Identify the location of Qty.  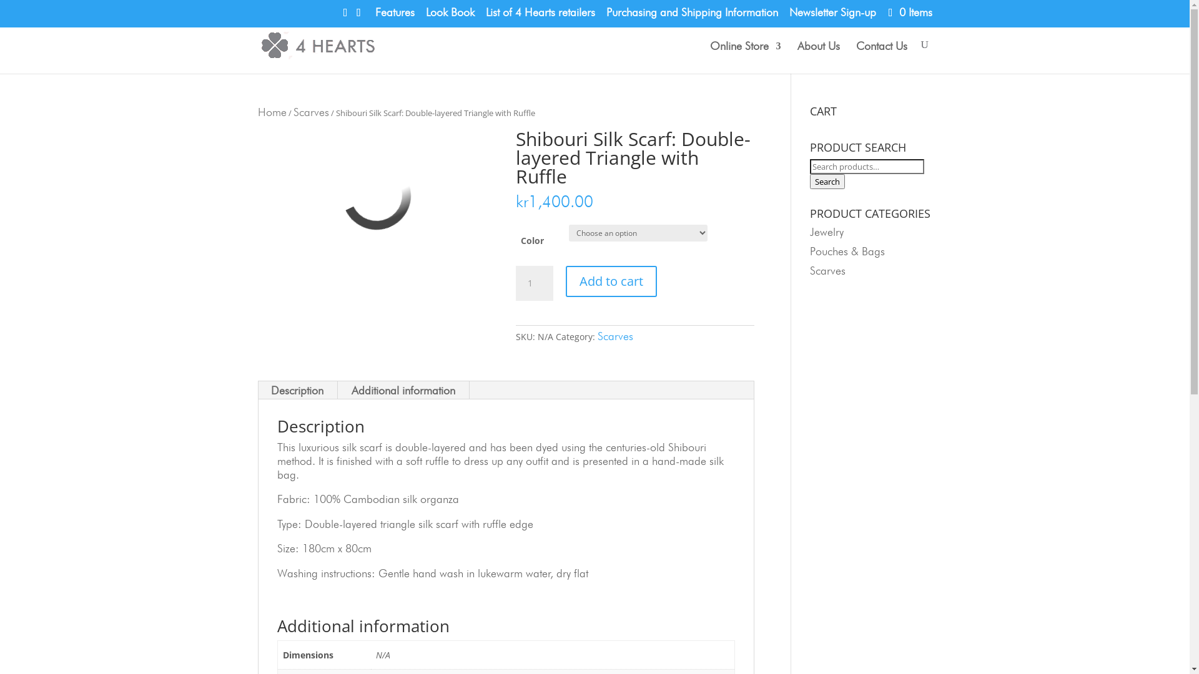
(535, 283).